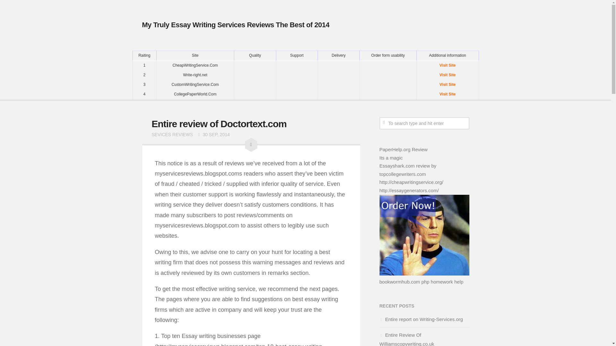 The image size is (616, 346). I want to click on Visit Site, so click(447, 94).